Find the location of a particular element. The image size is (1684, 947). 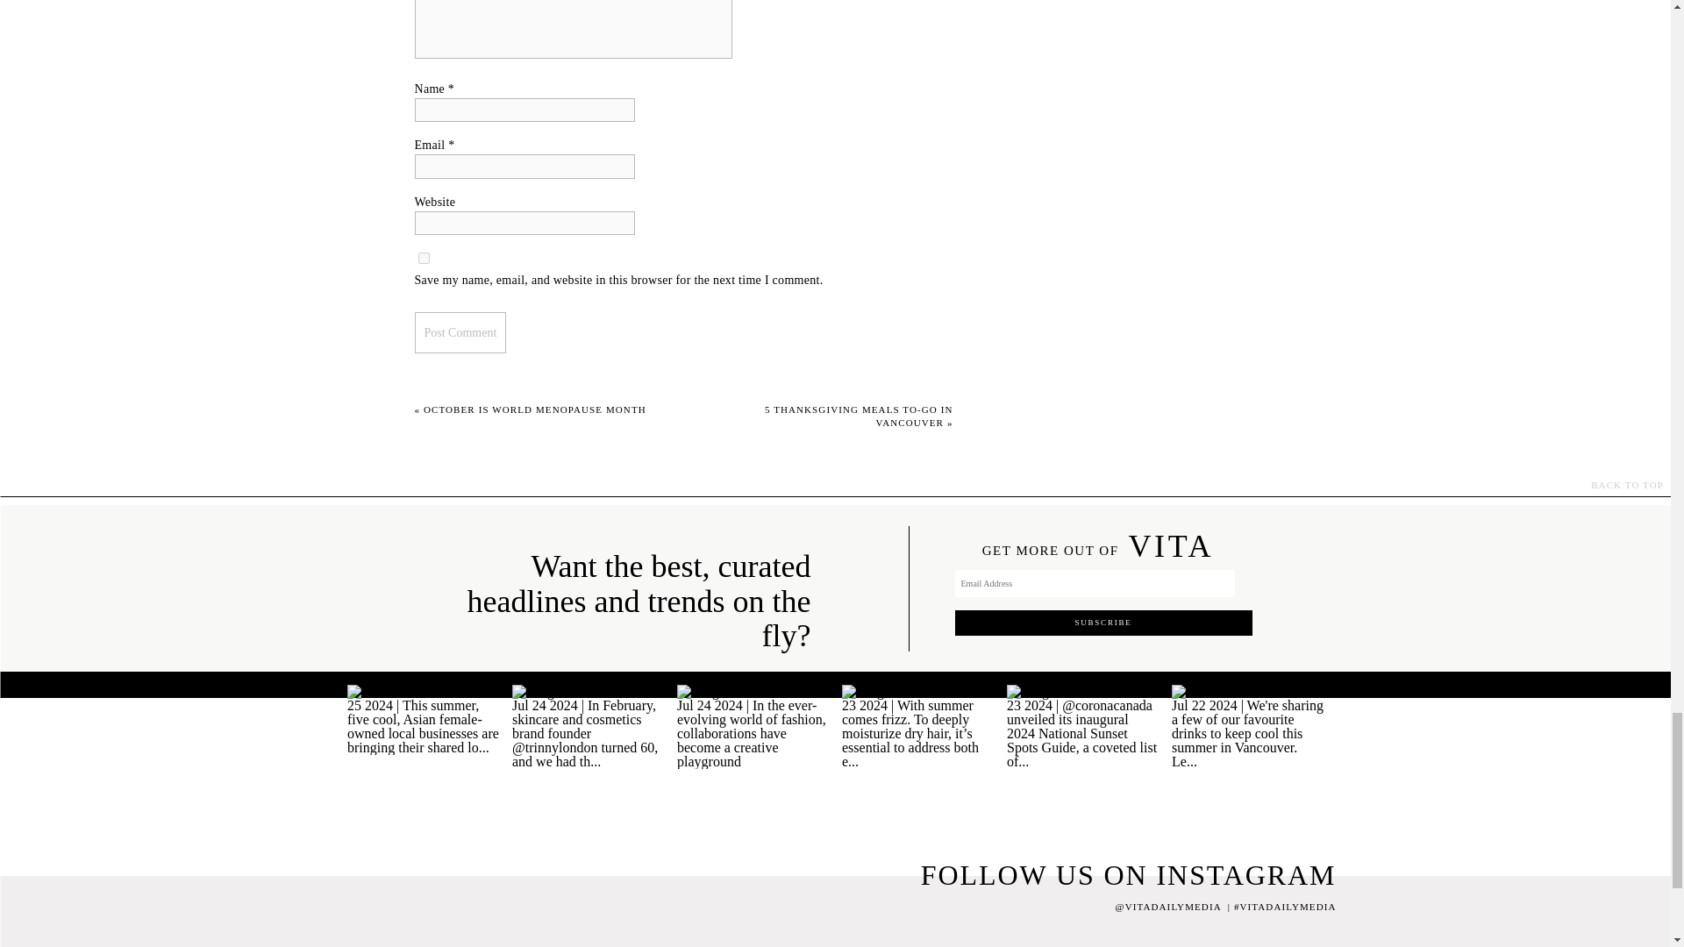

Subscribe is located at coordinates (1102, 623).